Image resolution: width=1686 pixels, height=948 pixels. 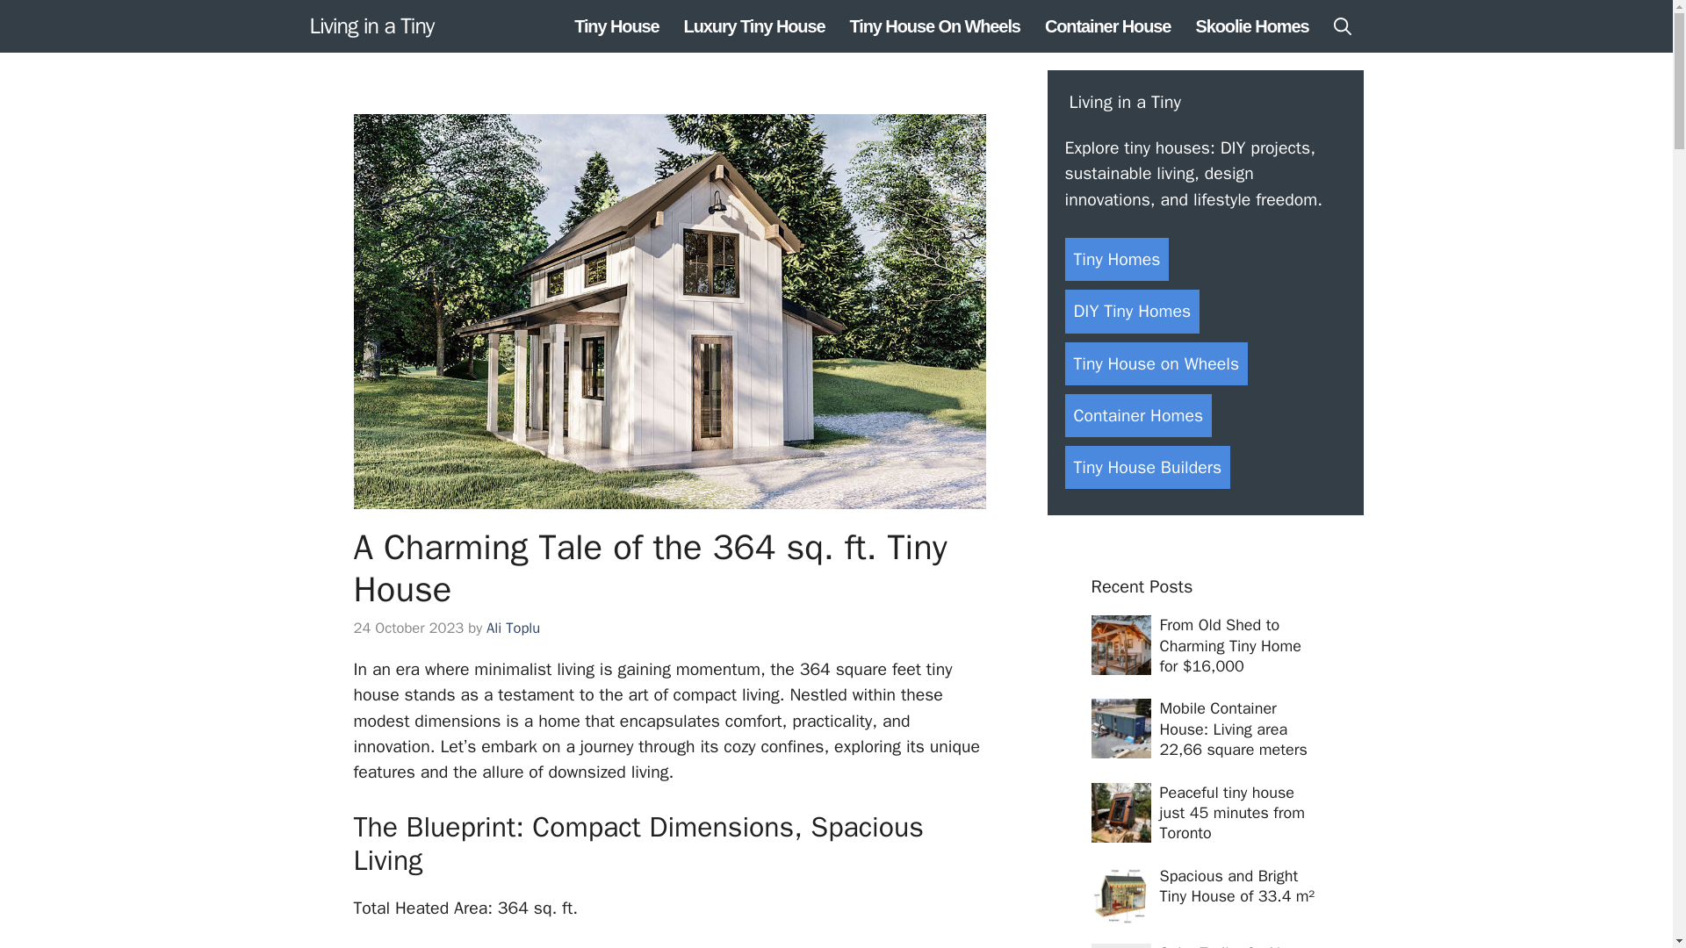 What do you see at coordinates (934, 26) in the screenshot?
I see `Tiny House On Wheels` at bounding box center [934, 26].